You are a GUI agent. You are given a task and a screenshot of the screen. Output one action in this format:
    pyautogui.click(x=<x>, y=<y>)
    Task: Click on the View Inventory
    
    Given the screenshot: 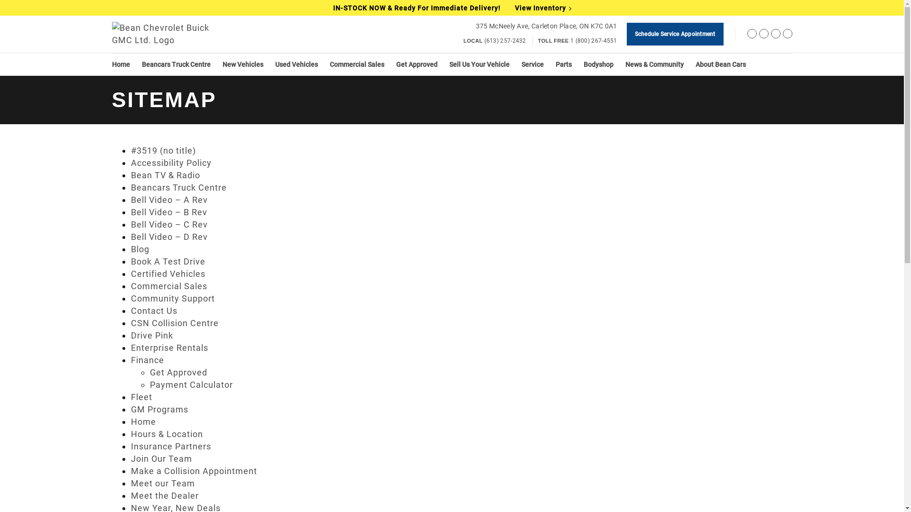 What is the action you would take?
    pyautogui.click(x=543, y=8)
    